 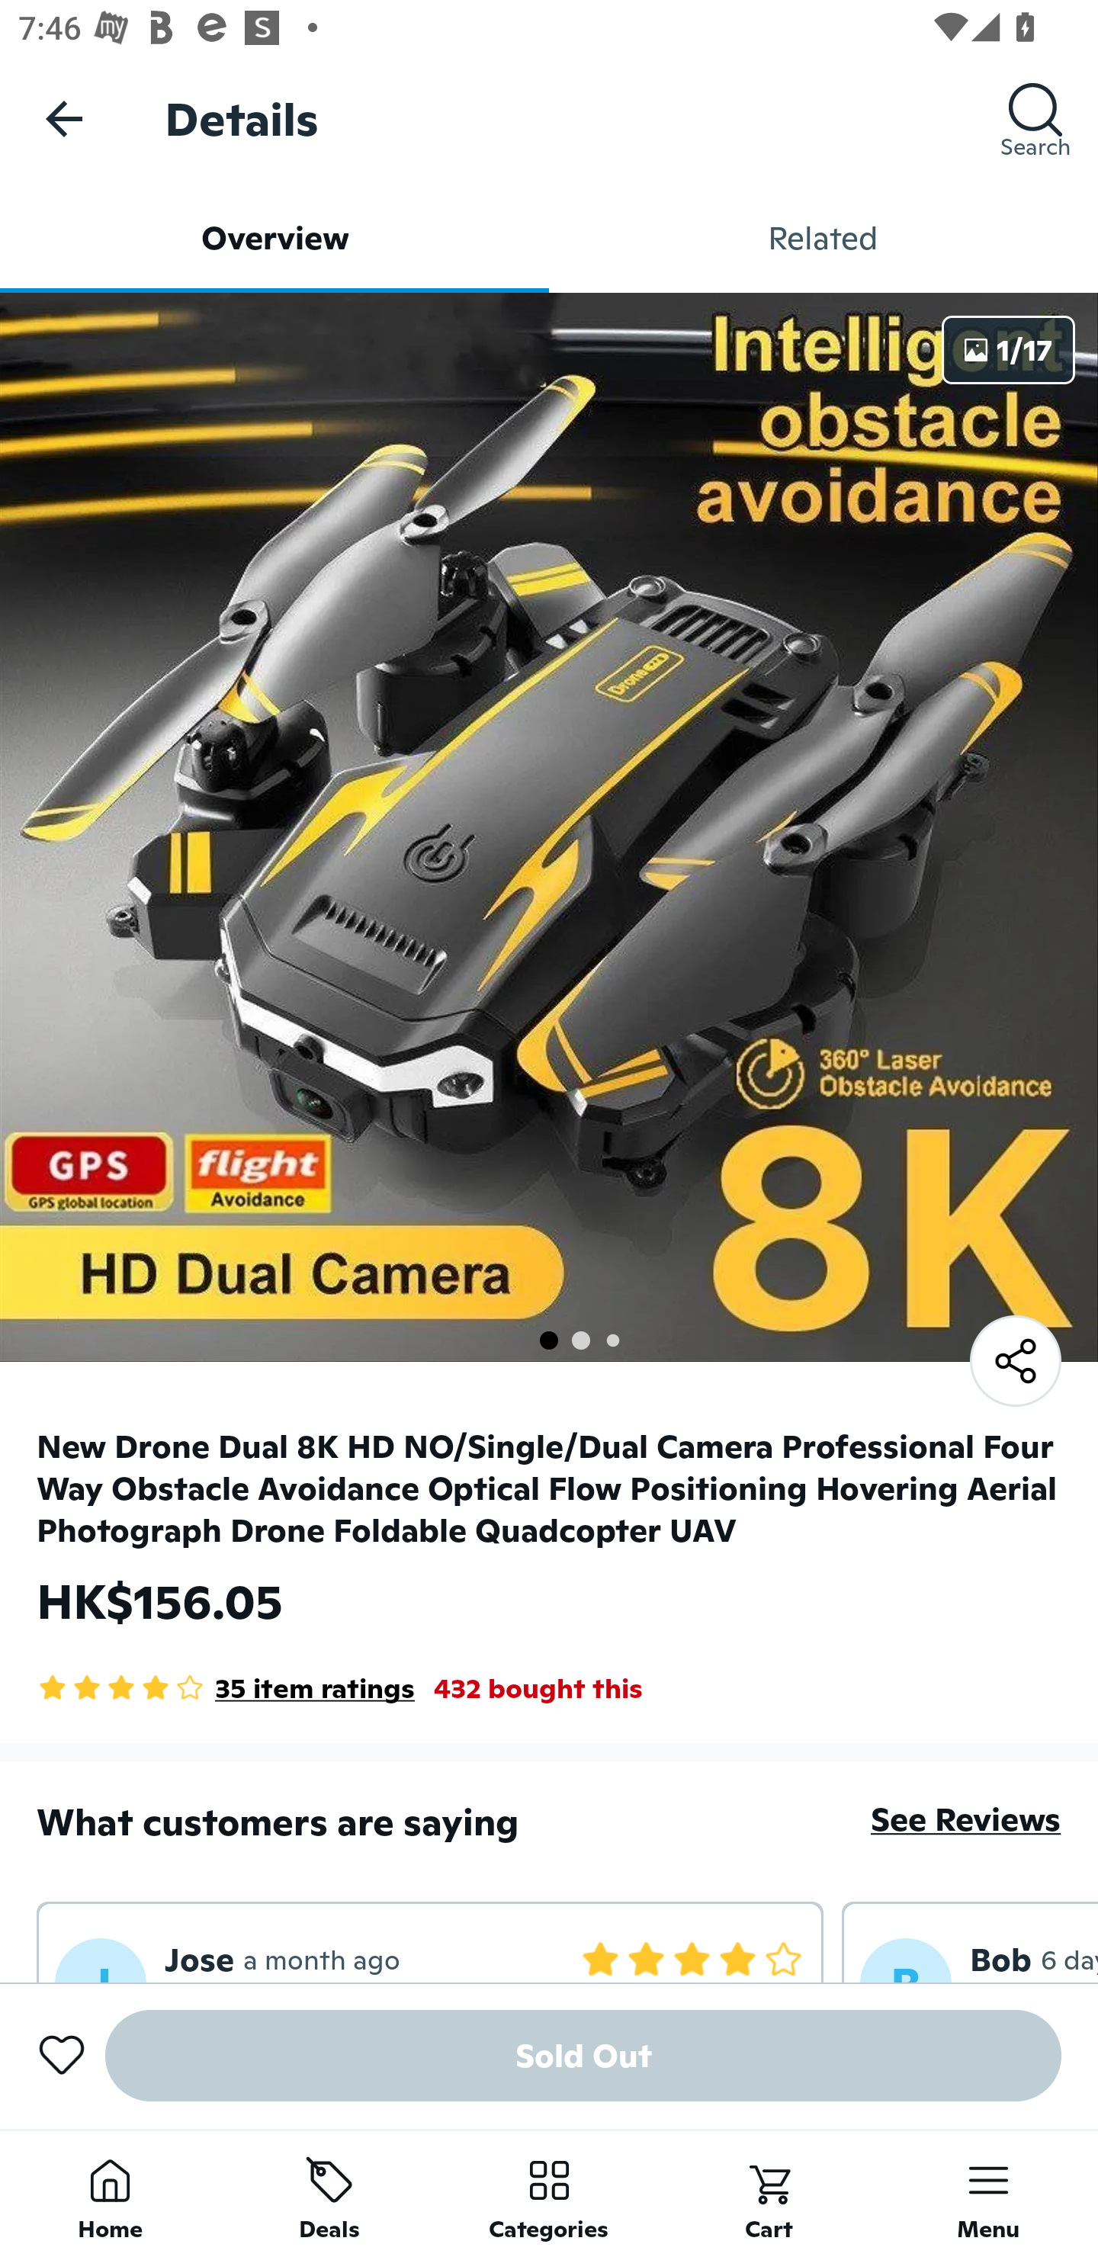 I want to click on 3.8 Star Rating 35 item ratings, so click(x=226, y=1688).